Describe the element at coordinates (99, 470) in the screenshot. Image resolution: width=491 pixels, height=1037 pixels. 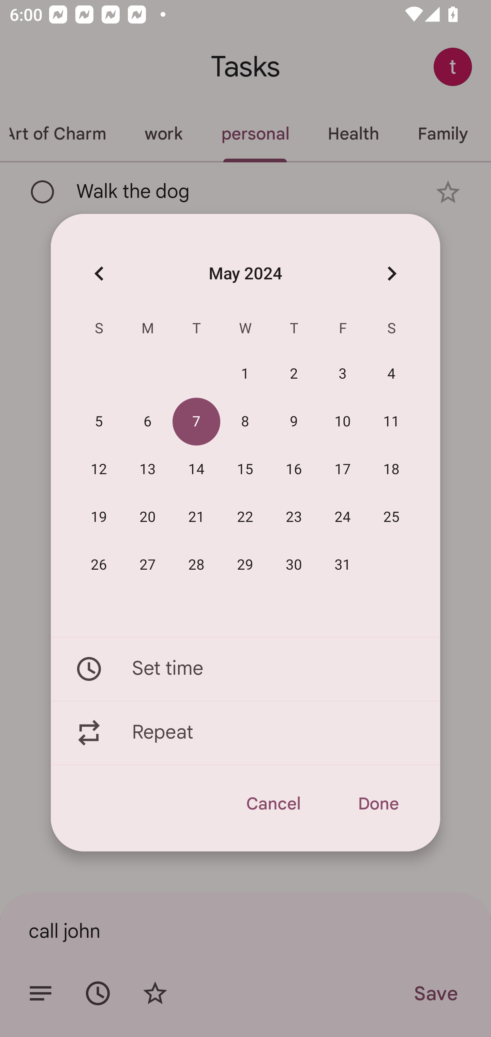
I see `12 12 May 2024` at that location.